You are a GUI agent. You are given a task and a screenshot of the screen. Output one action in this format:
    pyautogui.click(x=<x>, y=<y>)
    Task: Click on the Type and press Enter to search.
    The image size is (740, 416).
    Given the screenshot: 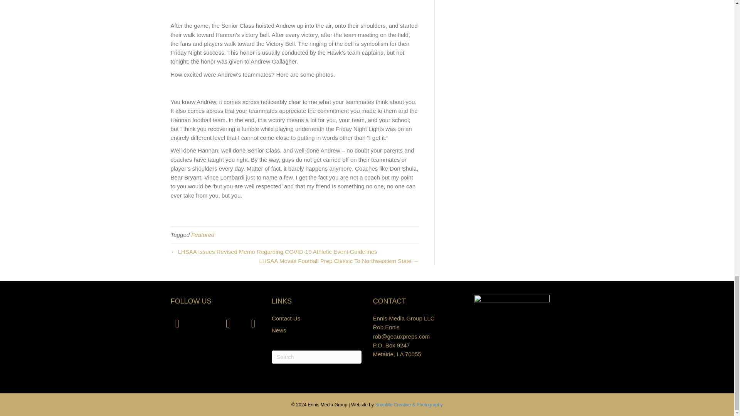 What is the action you would take?
    pyautogui.click(x=316, y=357)
    